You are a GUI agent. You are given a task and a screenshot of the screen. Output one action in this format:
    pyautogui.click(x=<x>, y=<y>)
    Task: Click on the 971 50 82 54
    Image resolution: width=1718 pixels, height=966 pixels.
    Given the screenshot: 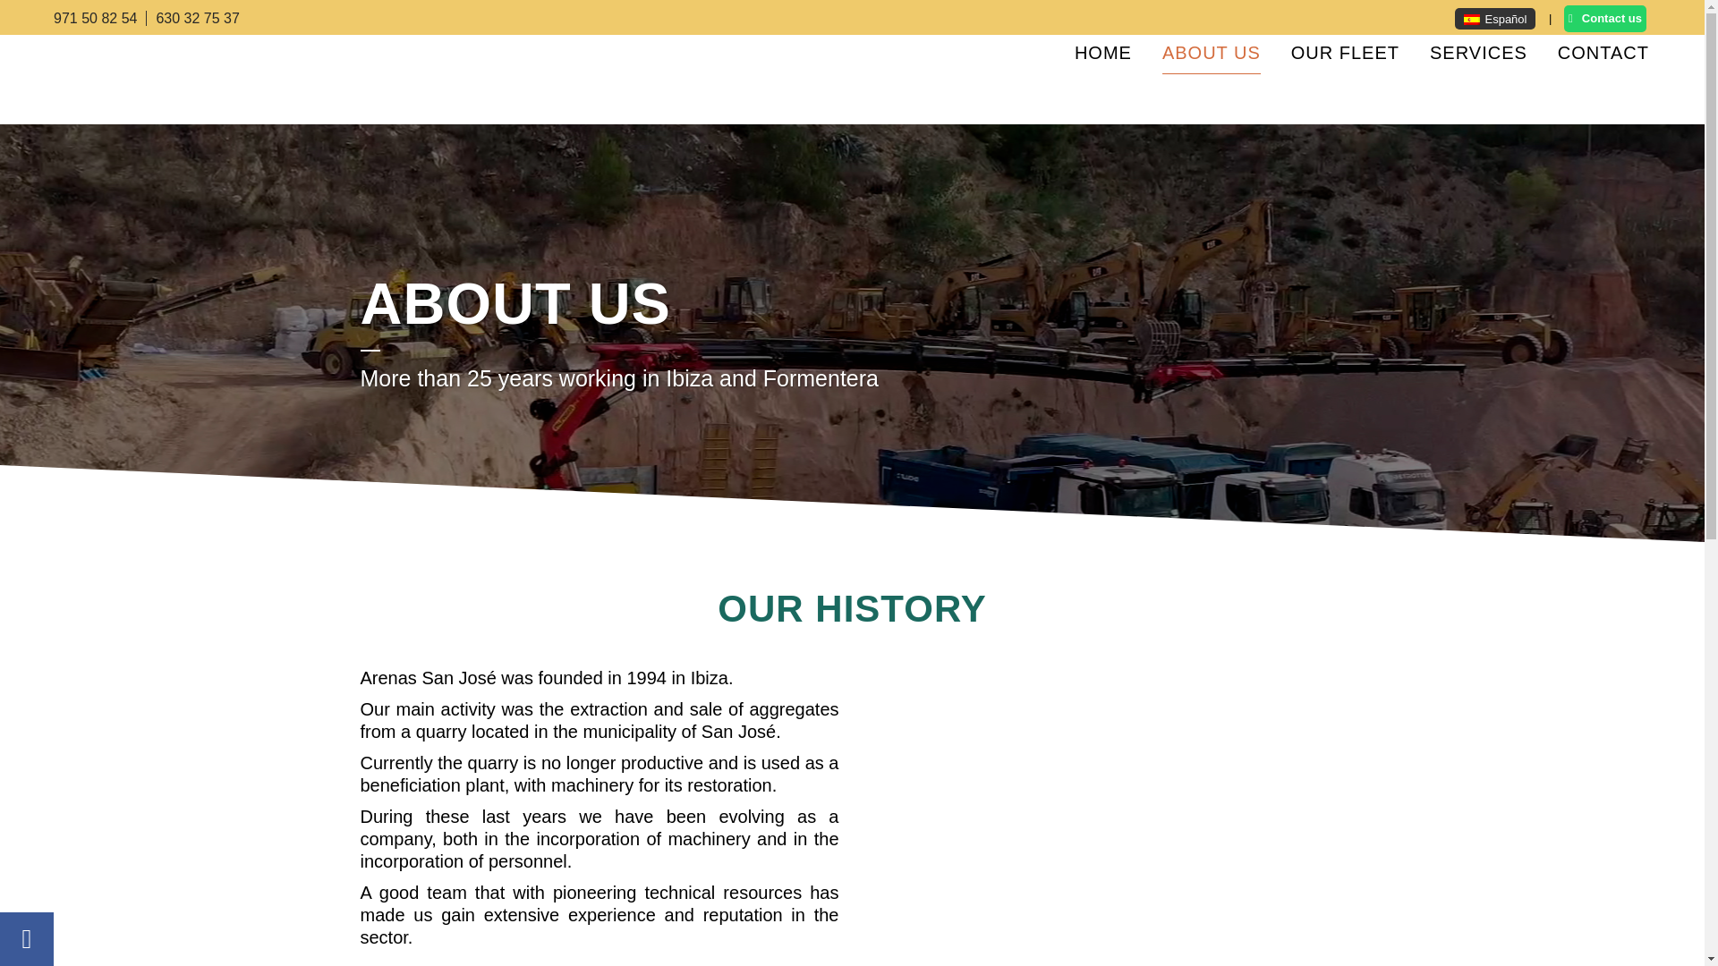 What is the action you would take?
    pyautogui.click(x=99, y=18)
    